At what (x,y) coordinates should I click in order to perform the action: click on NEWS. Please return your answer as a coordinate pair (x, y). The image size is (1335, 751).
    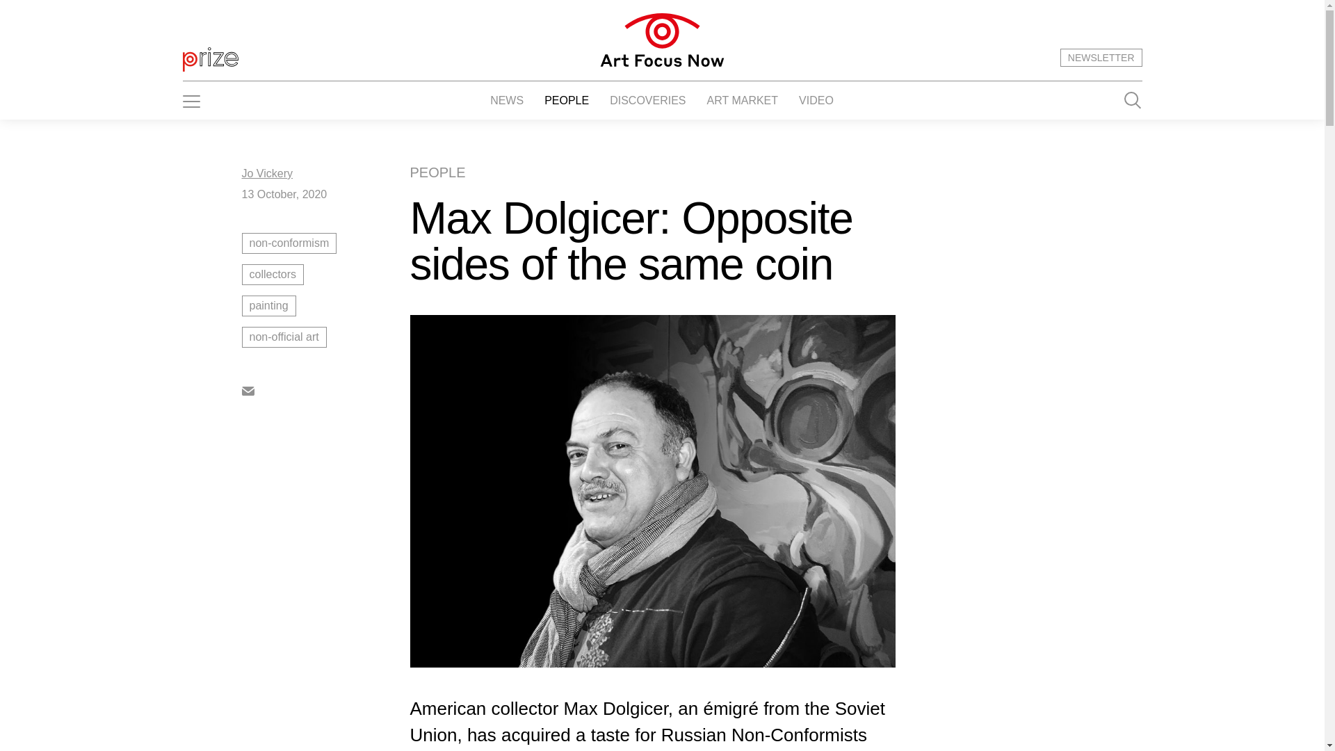
    Looking at the image, I should click on (506, 100).